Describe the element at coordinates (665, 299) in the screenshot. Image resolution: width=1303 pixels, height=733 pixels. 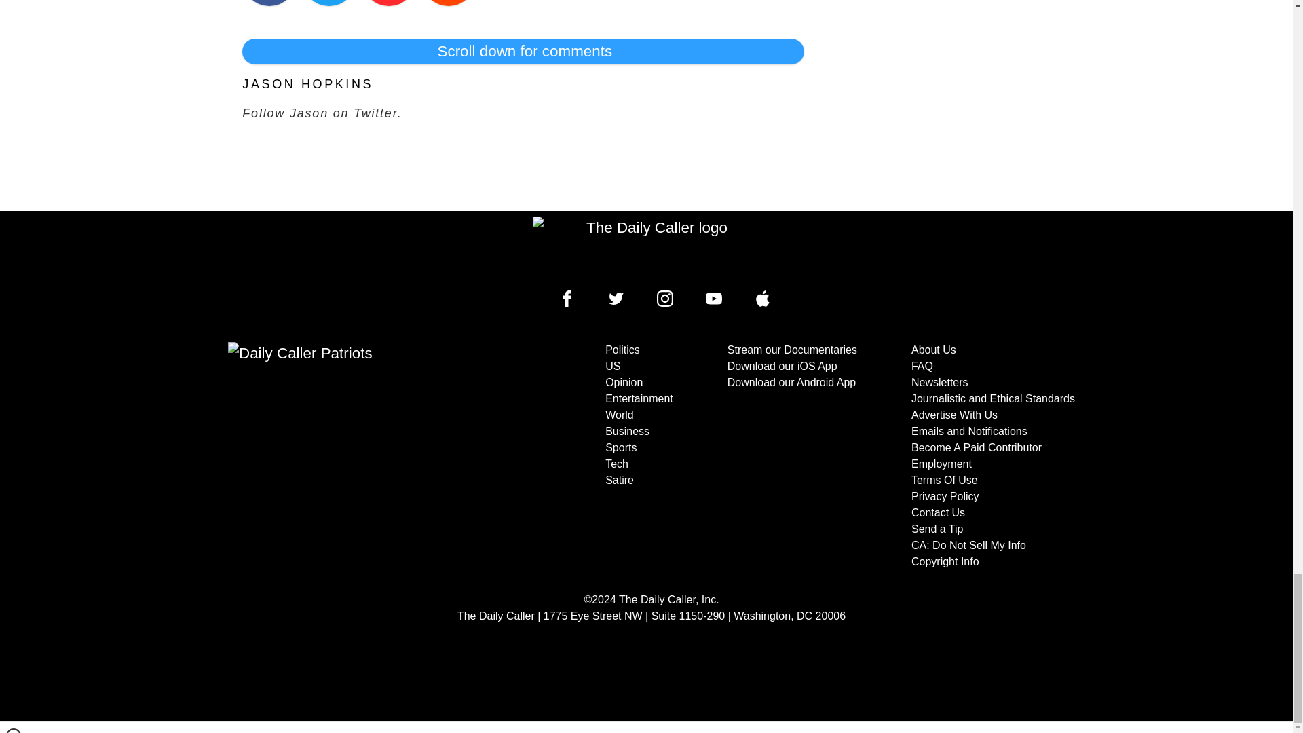
I see `Daily Caller Instagram` at that location.